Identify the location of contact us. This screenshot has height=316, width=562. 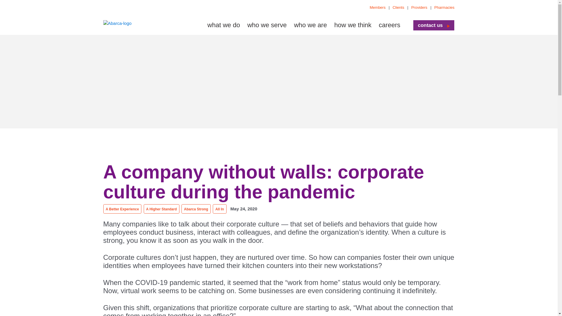
(430, 25).